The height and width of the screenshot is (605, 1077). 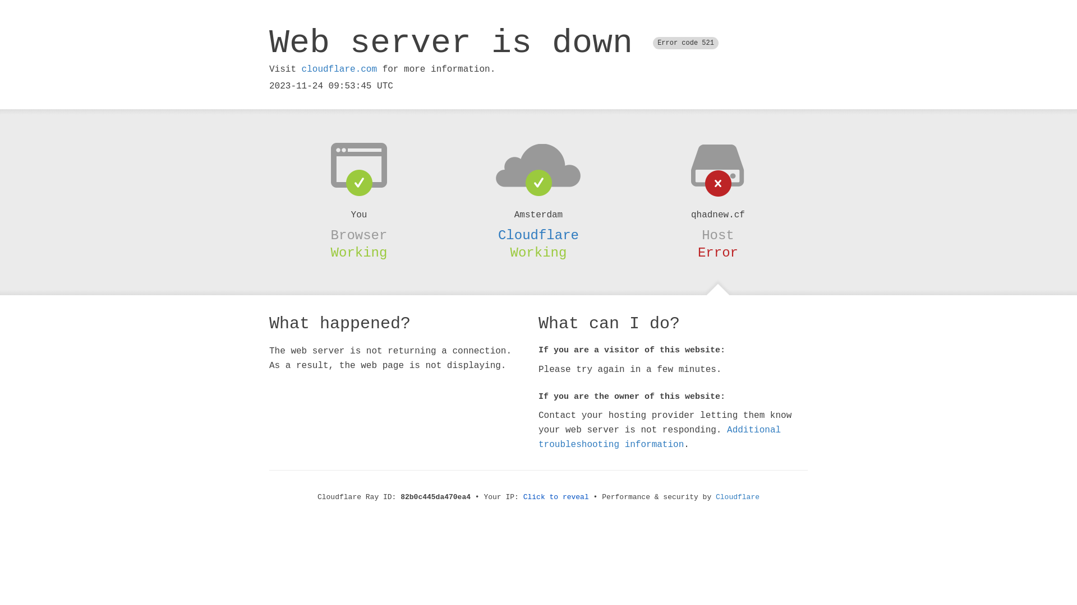 What do you see at coordinates (538, 235) in the screenshot?
I see `Cloudflare` at bounding box center [538, 235].